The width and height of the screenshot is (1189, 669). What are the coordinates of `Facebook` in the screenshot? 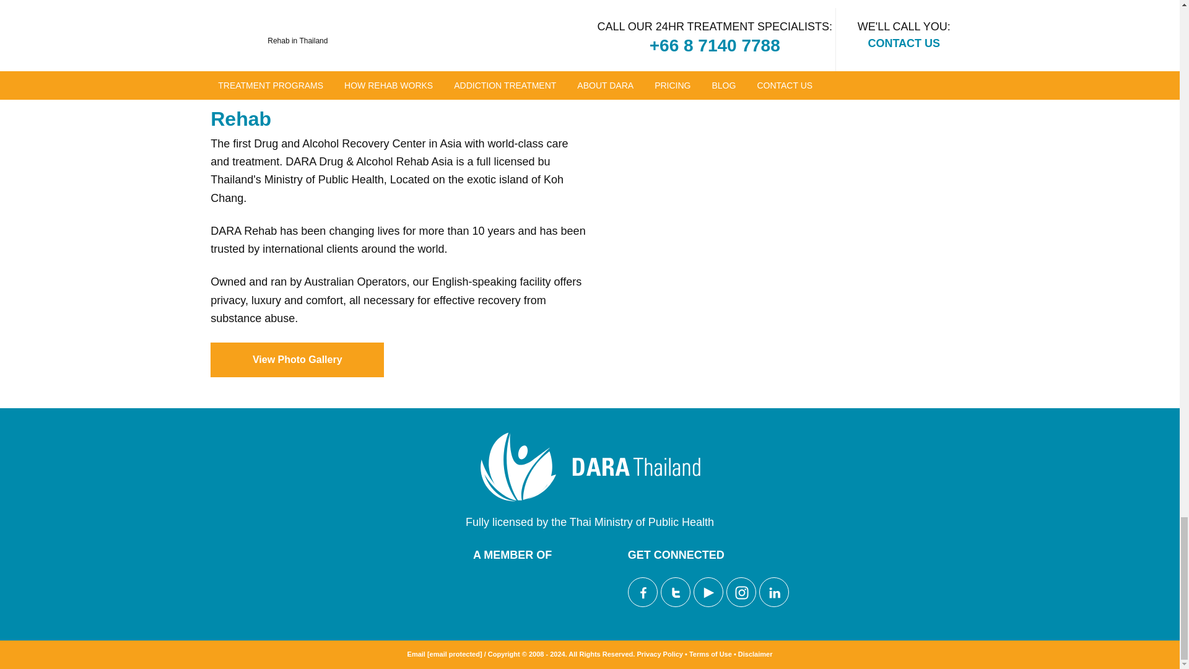 It's located at (642, 592).